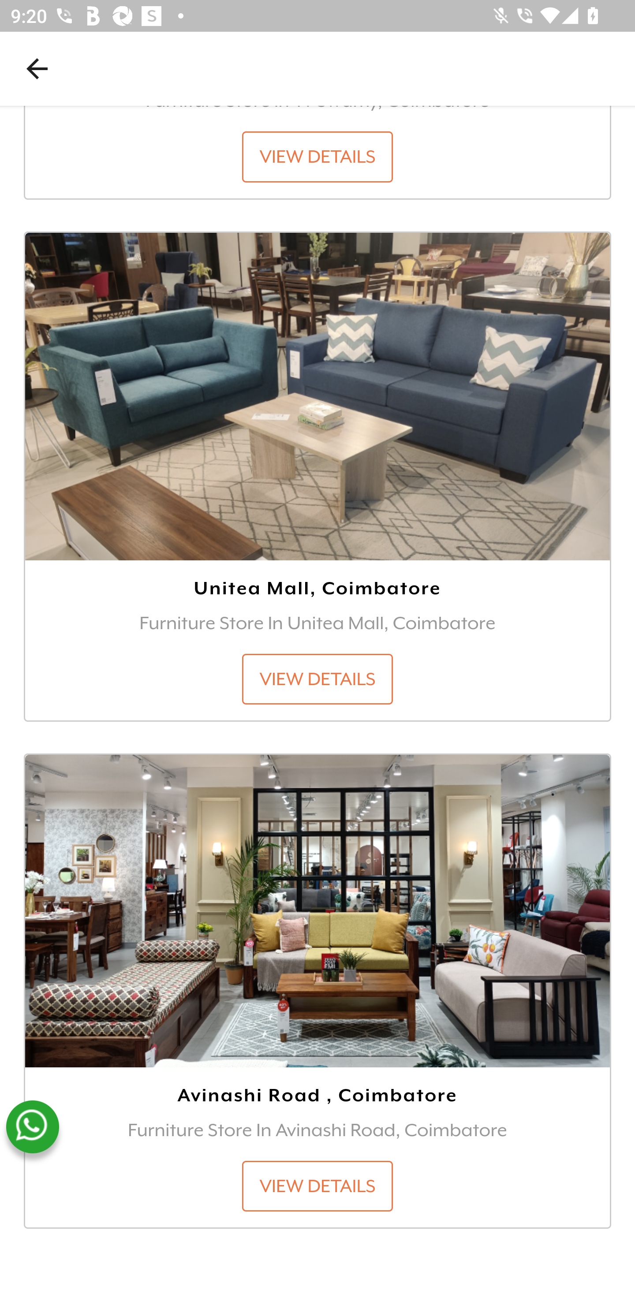 This screenshot has width=635, height=1305. I want to click on VIEW DETAILS, so click(317, 157).